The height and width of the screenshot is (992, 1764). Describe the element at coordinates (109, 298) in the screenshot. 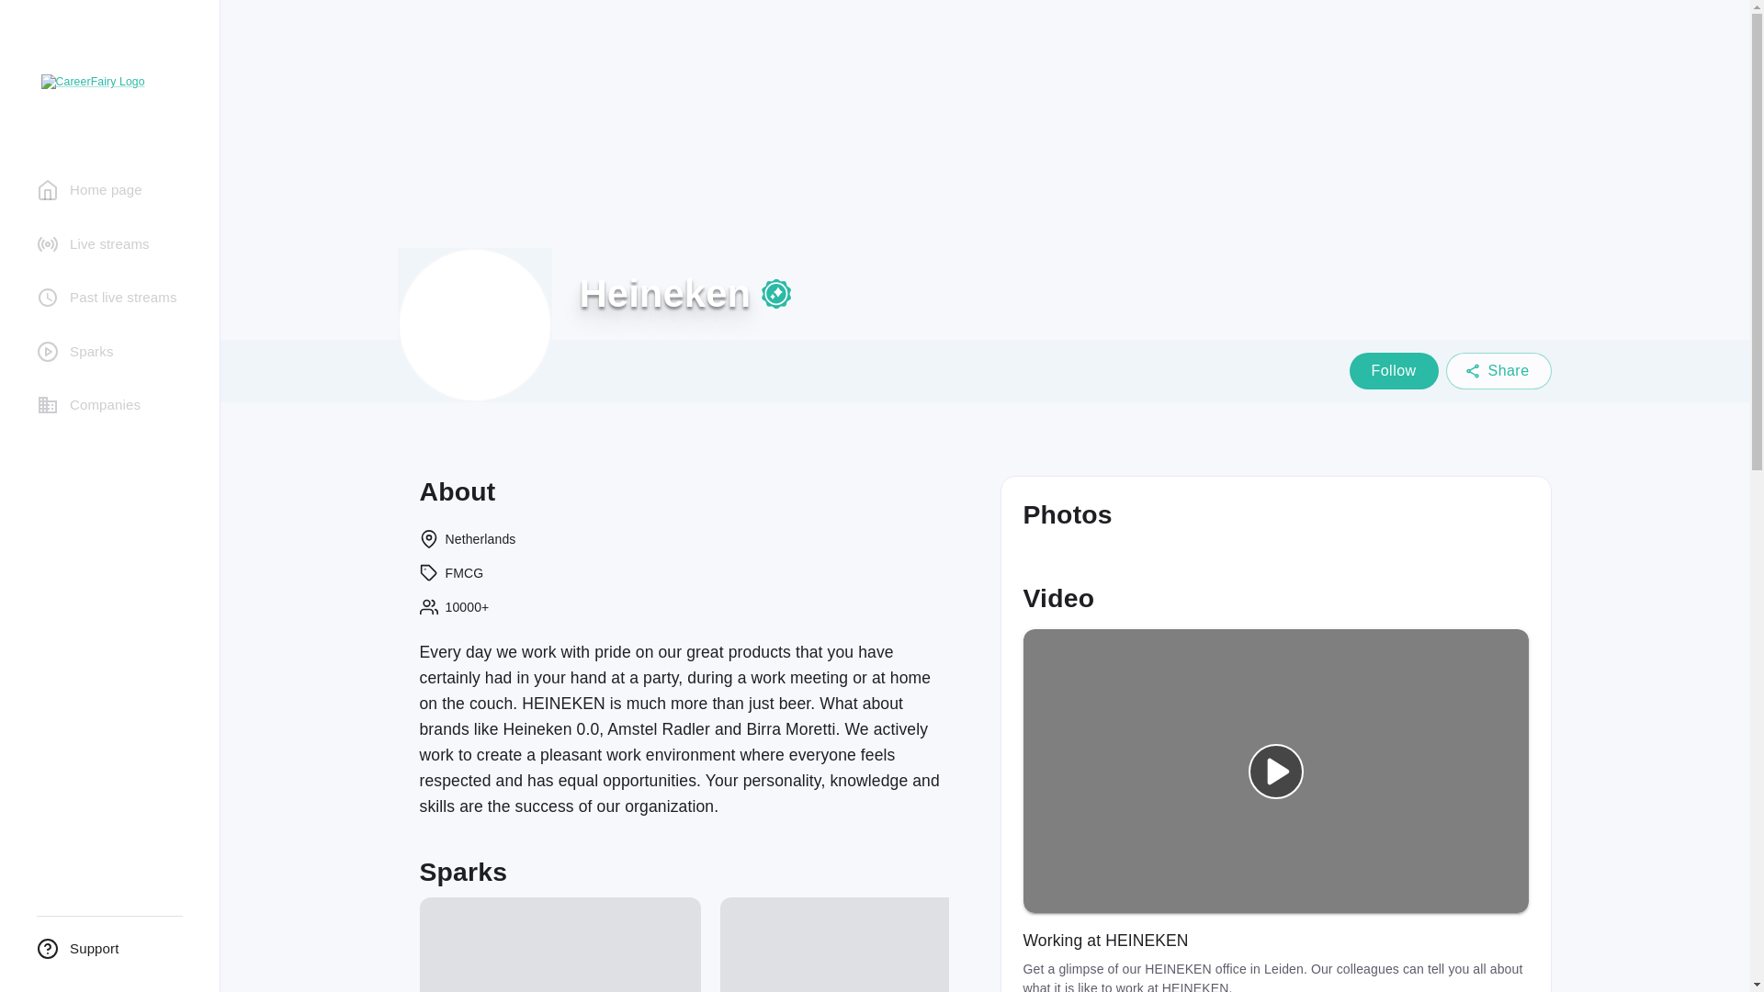

I see `Past live streams` at that location.